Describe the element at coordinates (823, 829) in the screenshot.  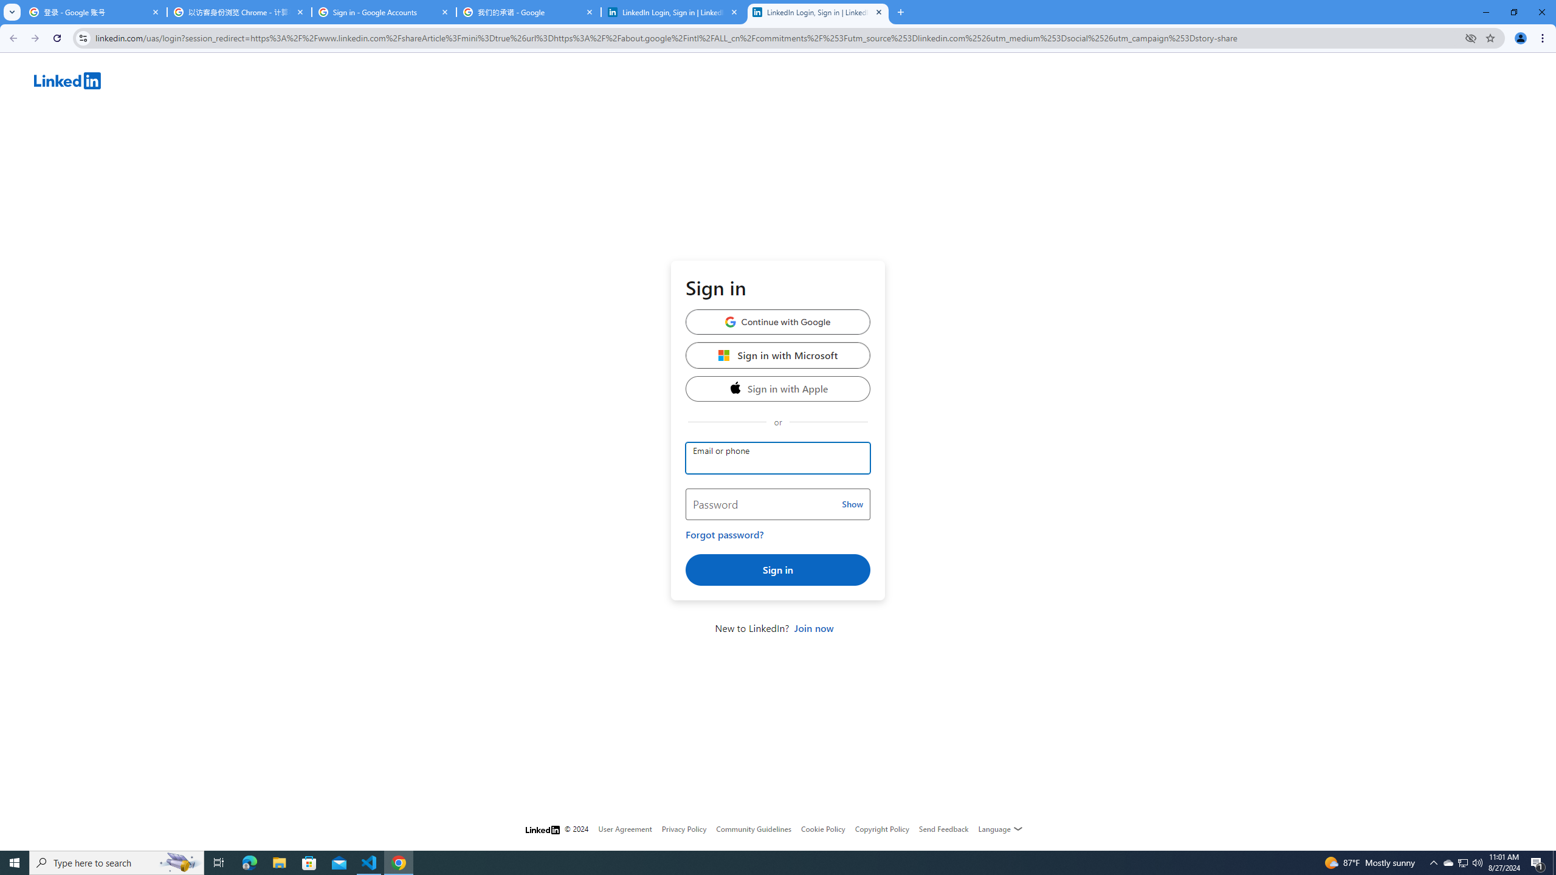
I see `Cookie Policy` at that location.